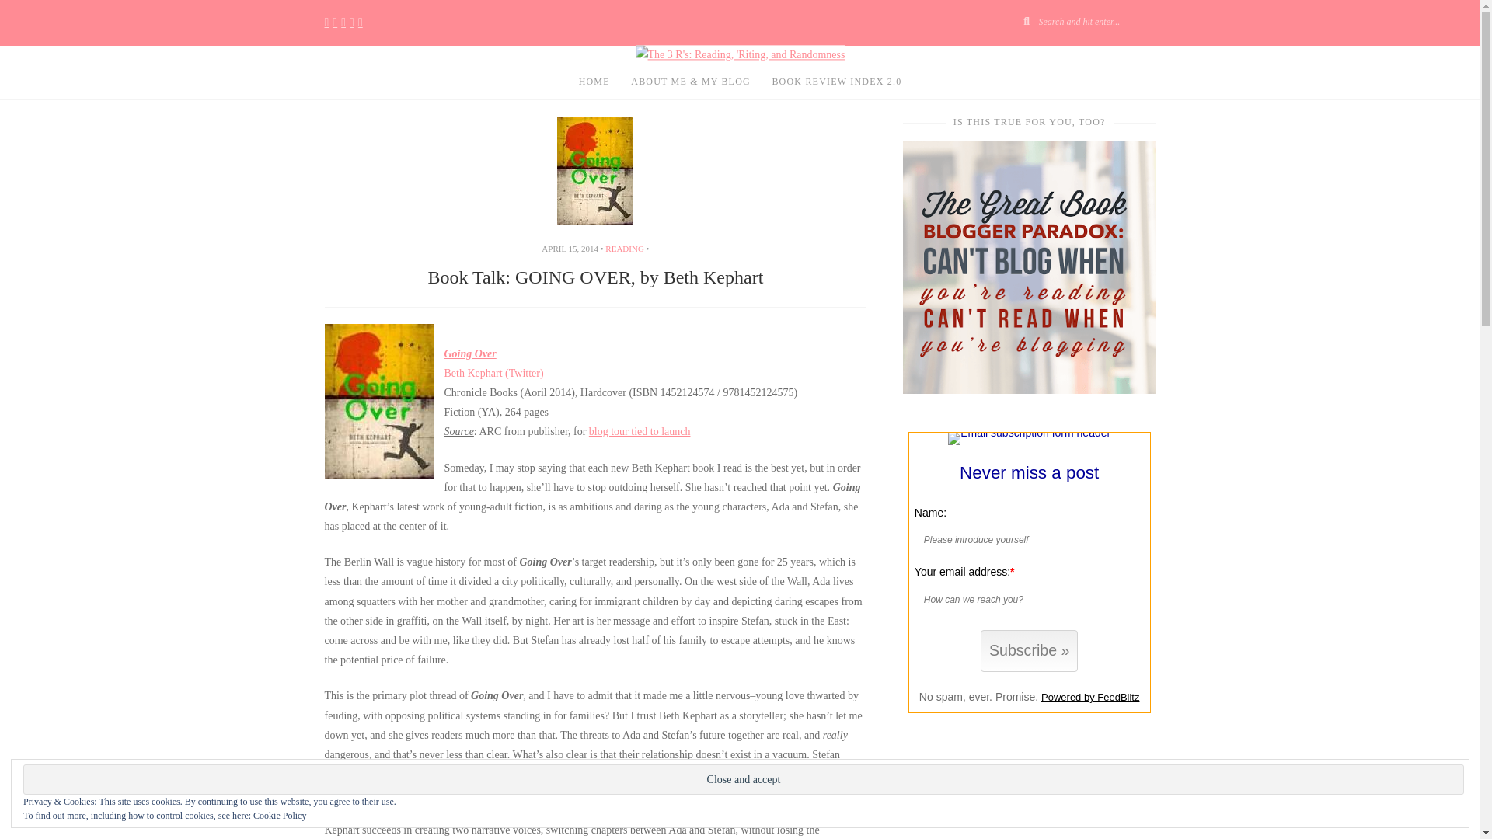 This screenshot has width=1492, height=839. Describe the element at coordinates (280, 816) in the screenshot. I see `Cookie Policy` at that location.